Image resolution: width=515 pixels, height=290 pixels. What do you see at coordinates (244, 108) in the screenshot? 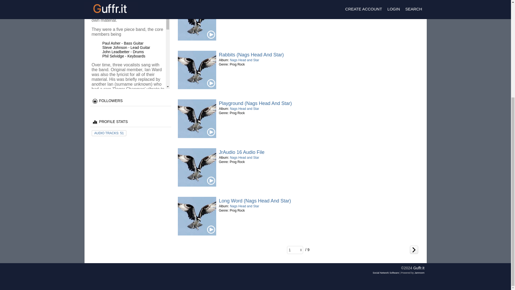
I see `Nags Head and Star` at bounding box center [244, 108].